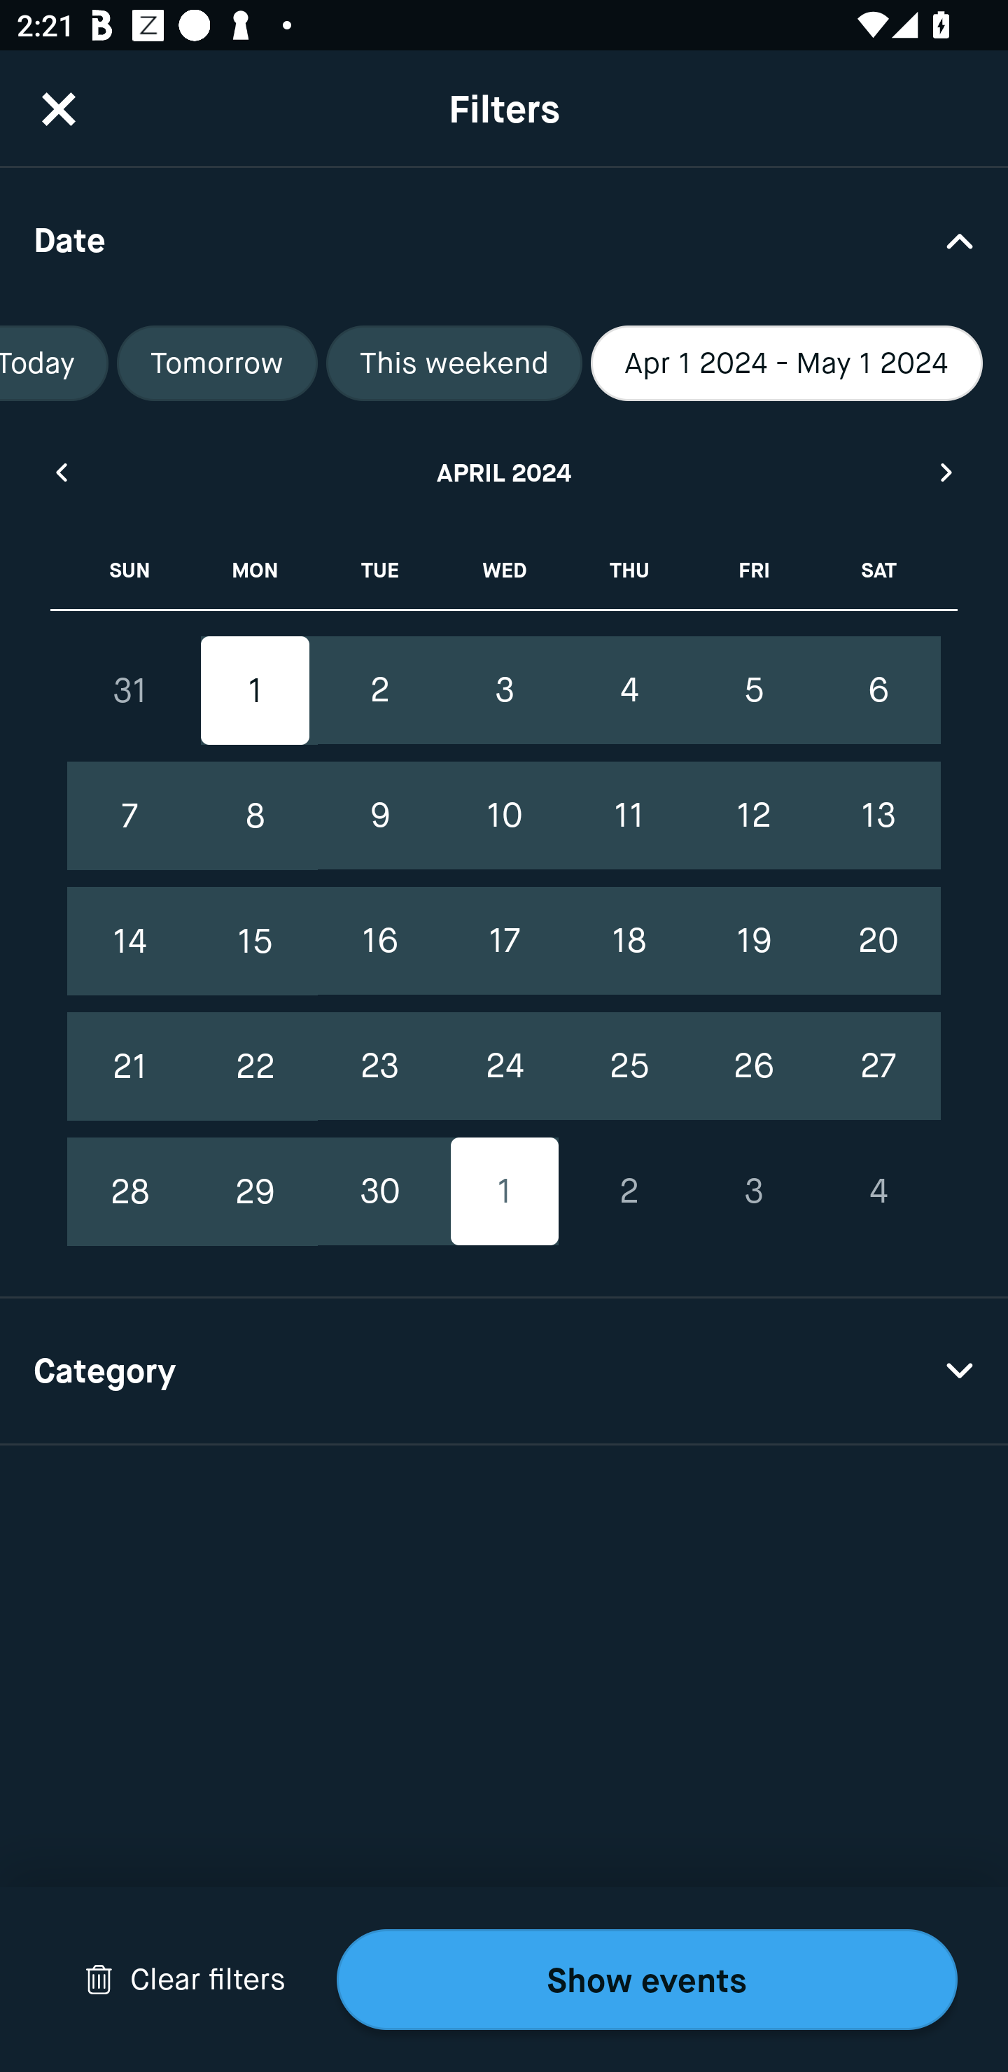 The width and height of the screenshot is (1008, 2072). Describe the element at coordinates (454, 363) in the screenshot. I see `This weekend` at that location.